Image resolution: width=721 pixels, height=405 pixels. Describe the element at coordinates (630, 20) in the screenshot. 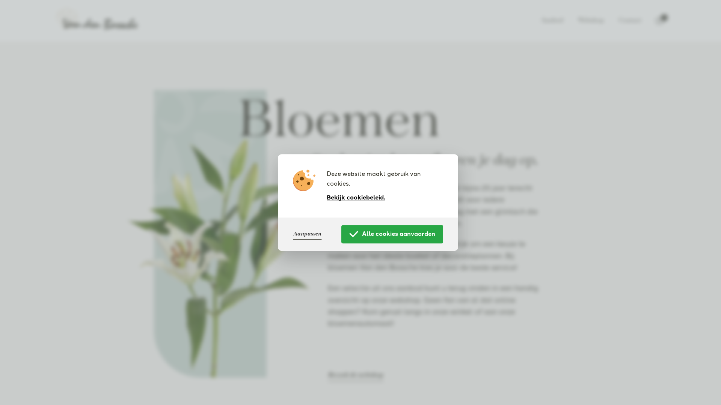

I see `Contact` at that location.